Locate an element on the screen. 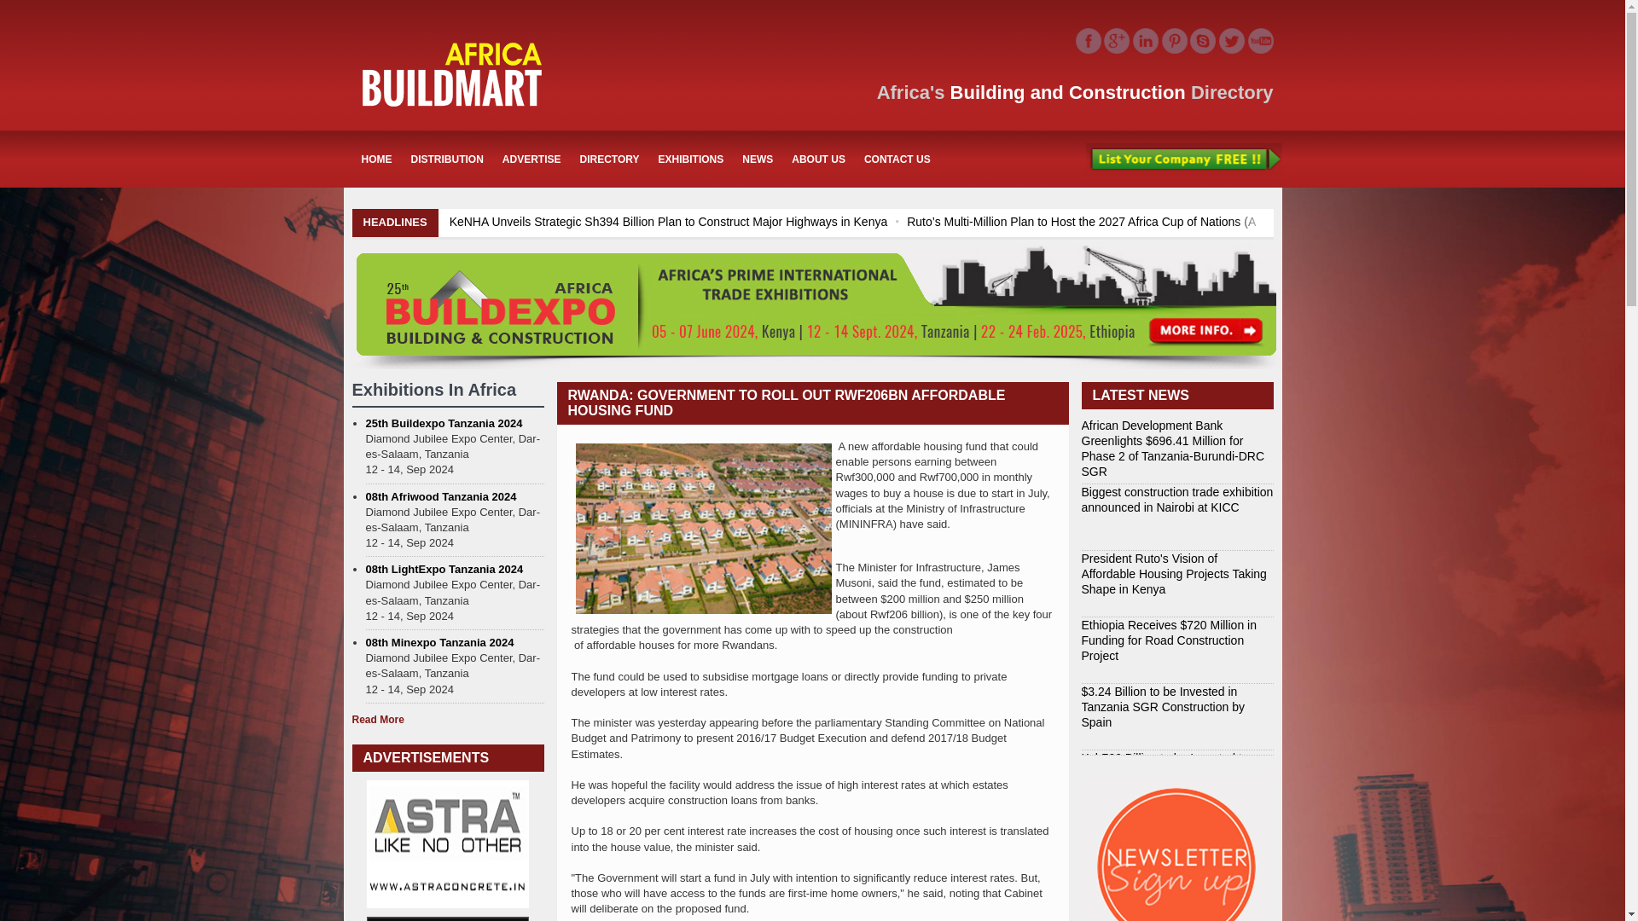 Image resolution: width=1638 pixels, height=921 pixels. NEWS is located at coordinates (758, 159).